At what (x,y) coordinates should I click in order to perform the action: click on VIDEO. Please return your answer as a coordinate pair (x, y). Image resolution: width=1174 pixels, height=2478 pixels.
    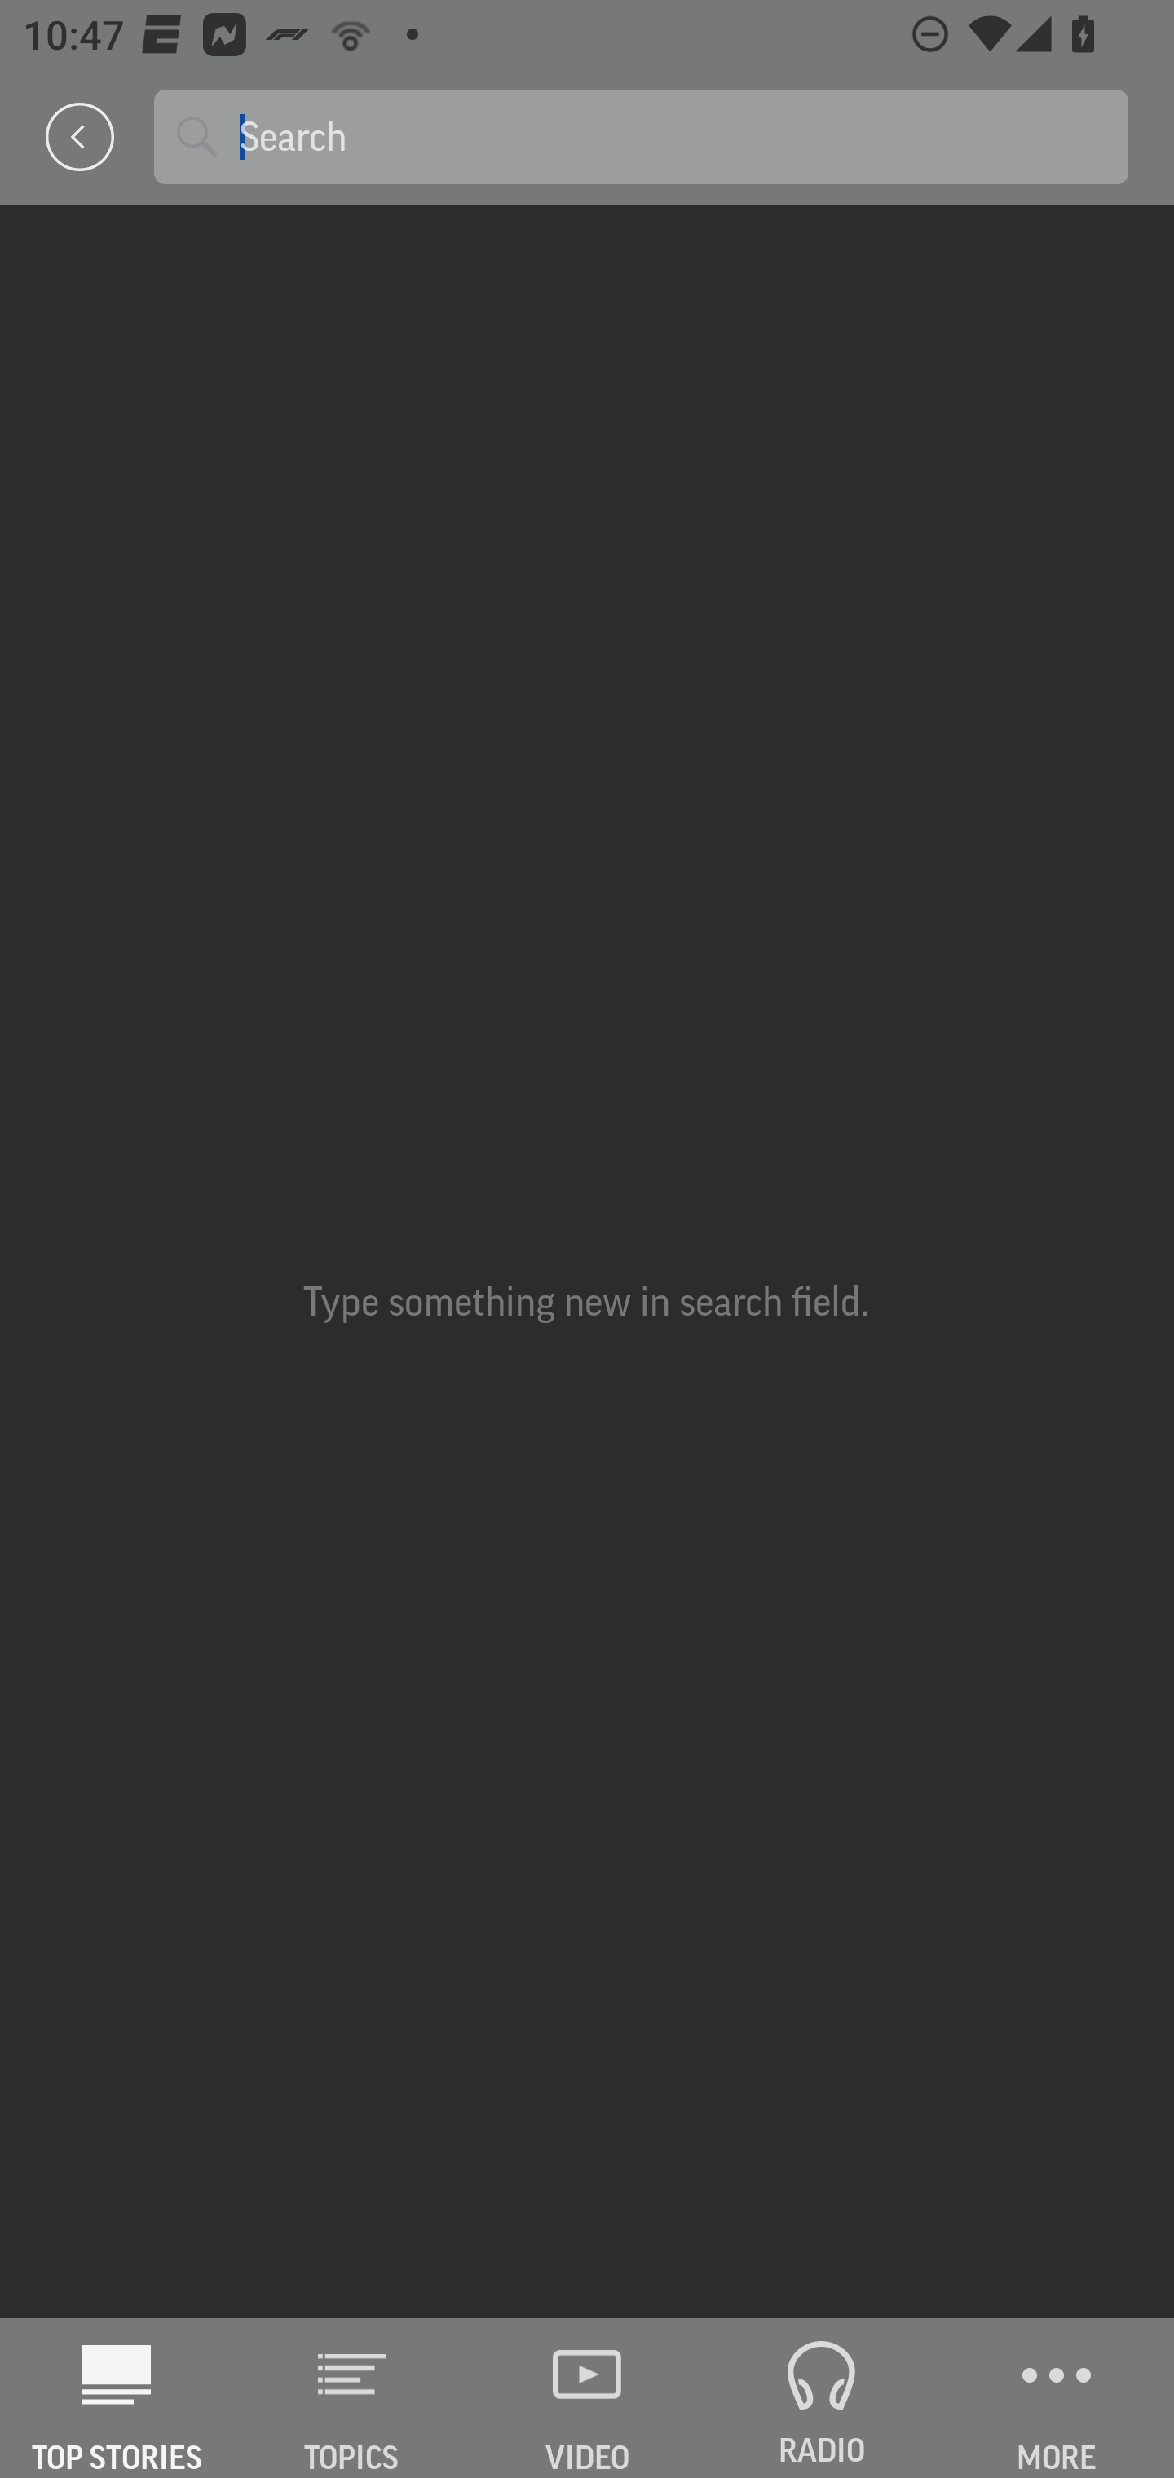
    Looking at the image, I should click on (587, 2398).